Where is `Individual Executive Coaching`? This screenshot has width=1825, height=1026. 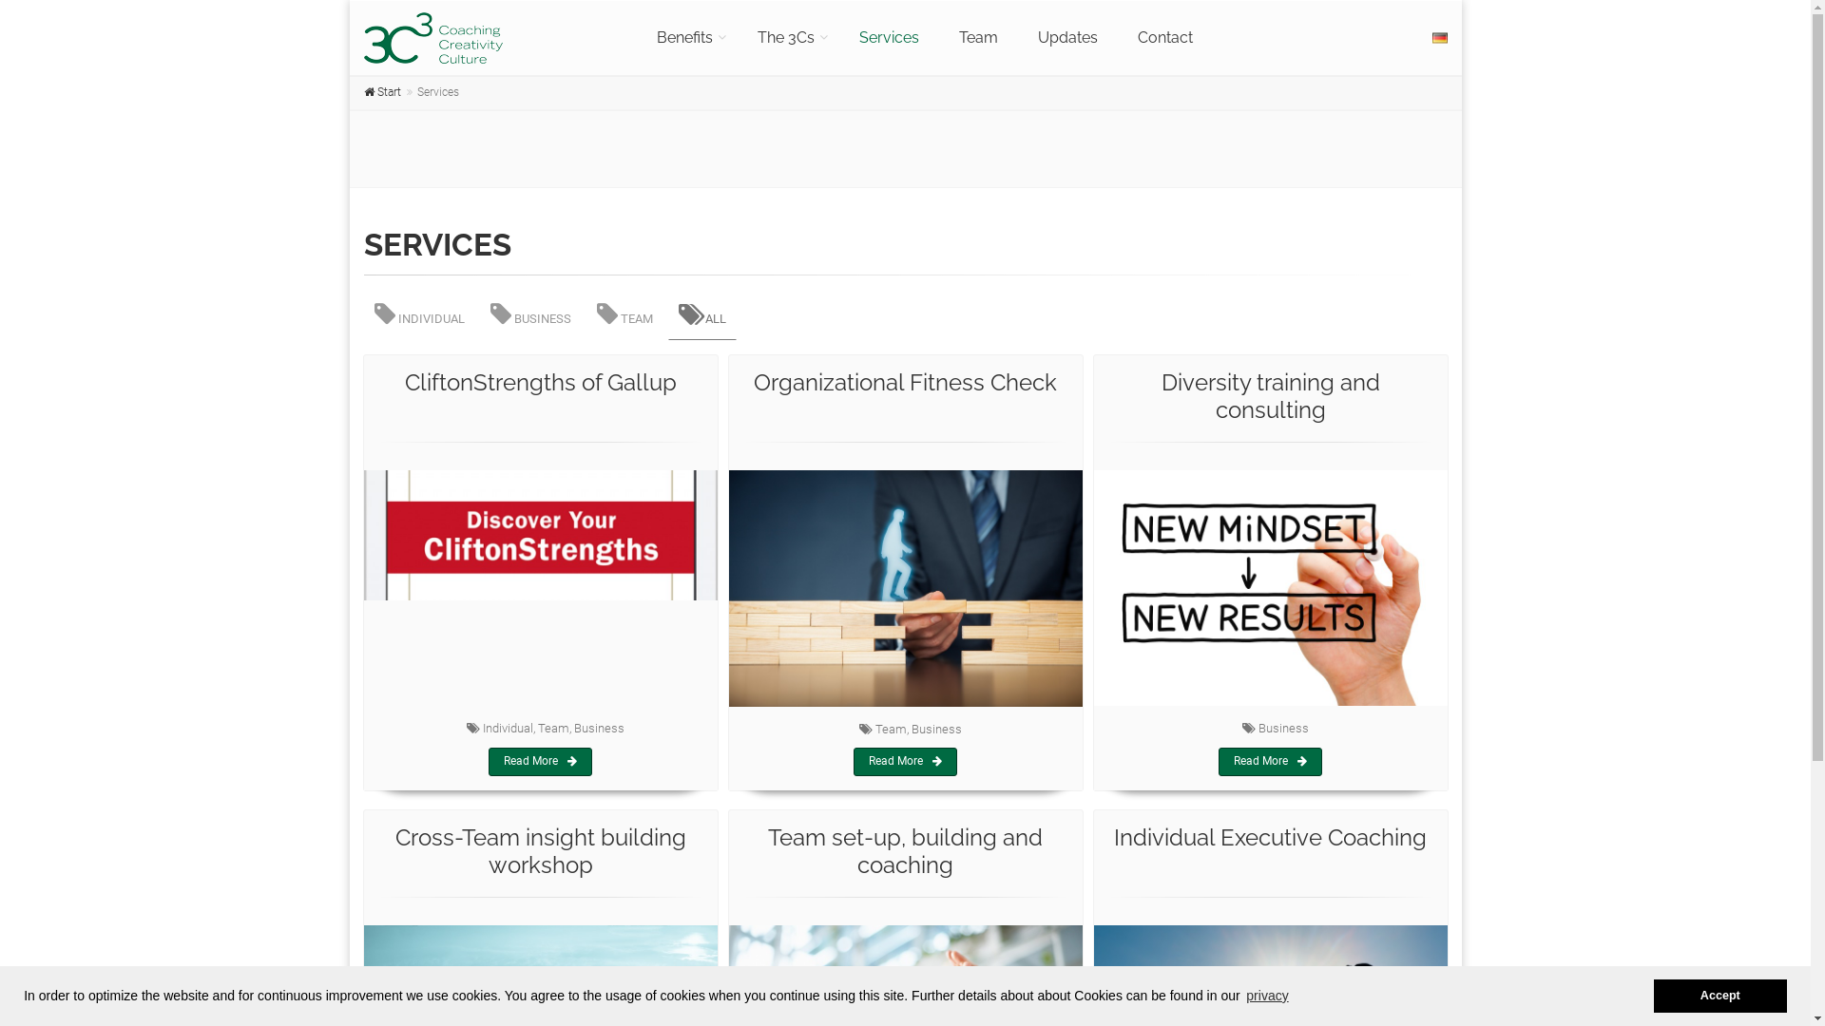
Individual Executive Coaching is located at coordinates (1270, 838).